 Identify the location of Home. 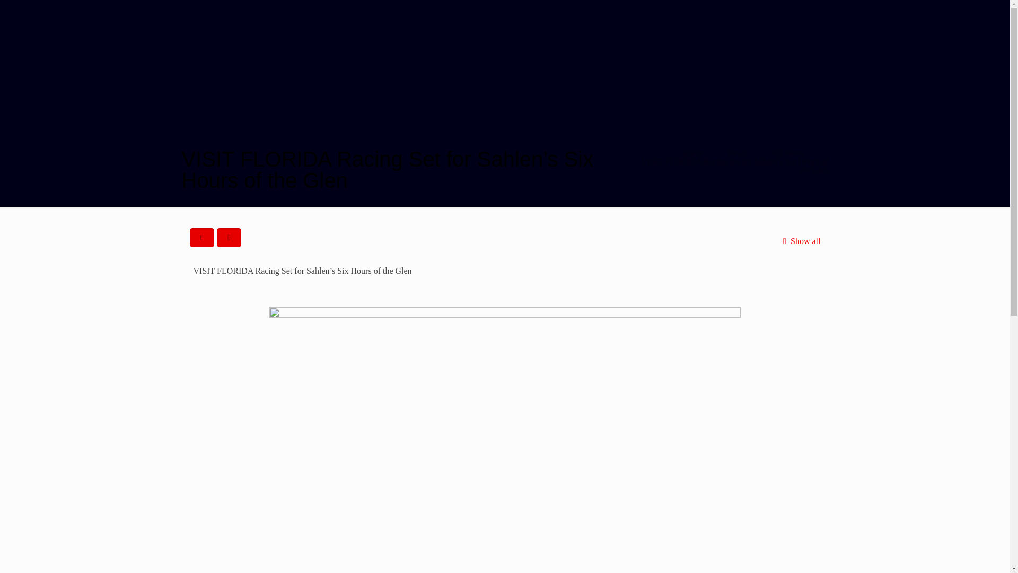
(692, 153).